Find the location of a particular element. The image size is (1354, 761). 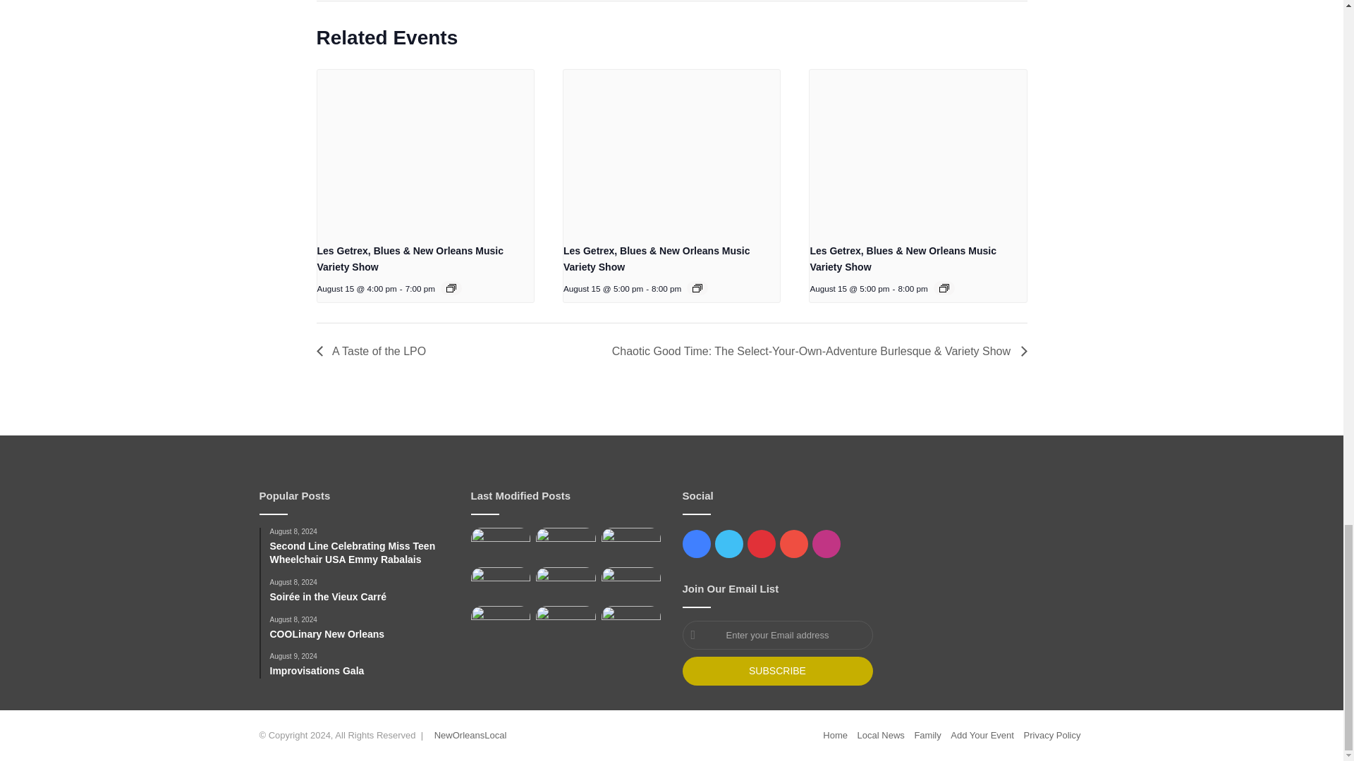

Event Series is located at coordinates (697, 287).